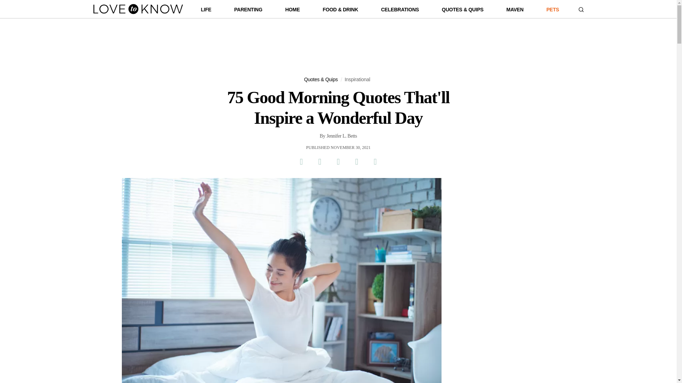  What do you see at coordinates (248, 11) in the screenshot?
I see `PARENTING` at bounding box center [248, 11].